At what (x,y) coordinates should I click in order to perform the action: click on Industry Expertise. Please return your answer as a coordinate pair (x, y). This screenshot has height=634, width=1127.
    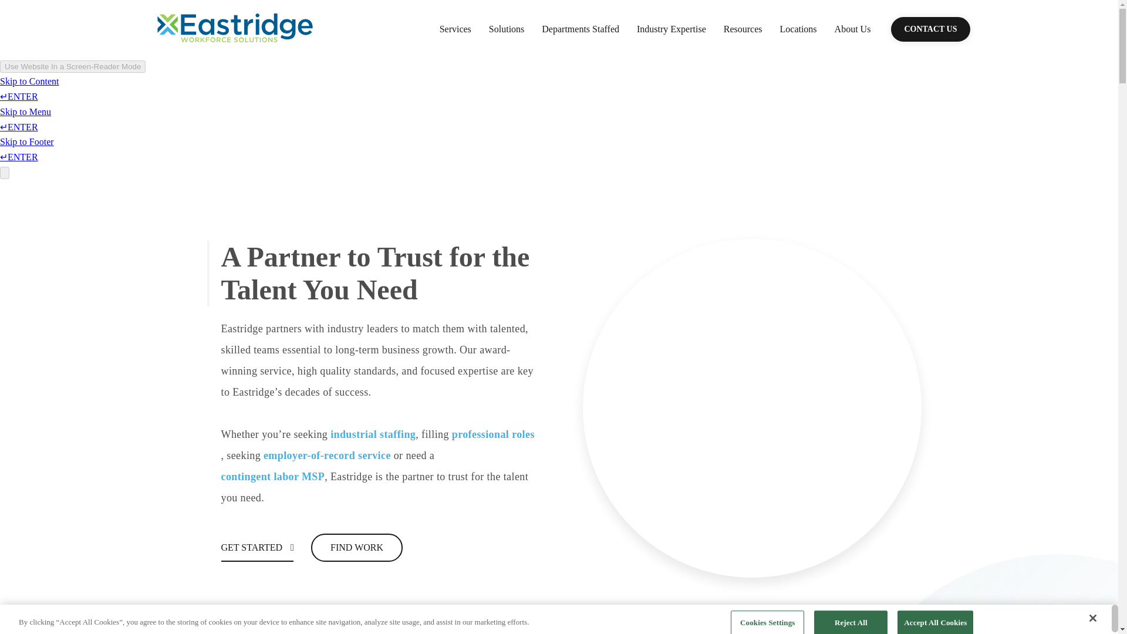
    Looking at the image, I should click on (672, 29).